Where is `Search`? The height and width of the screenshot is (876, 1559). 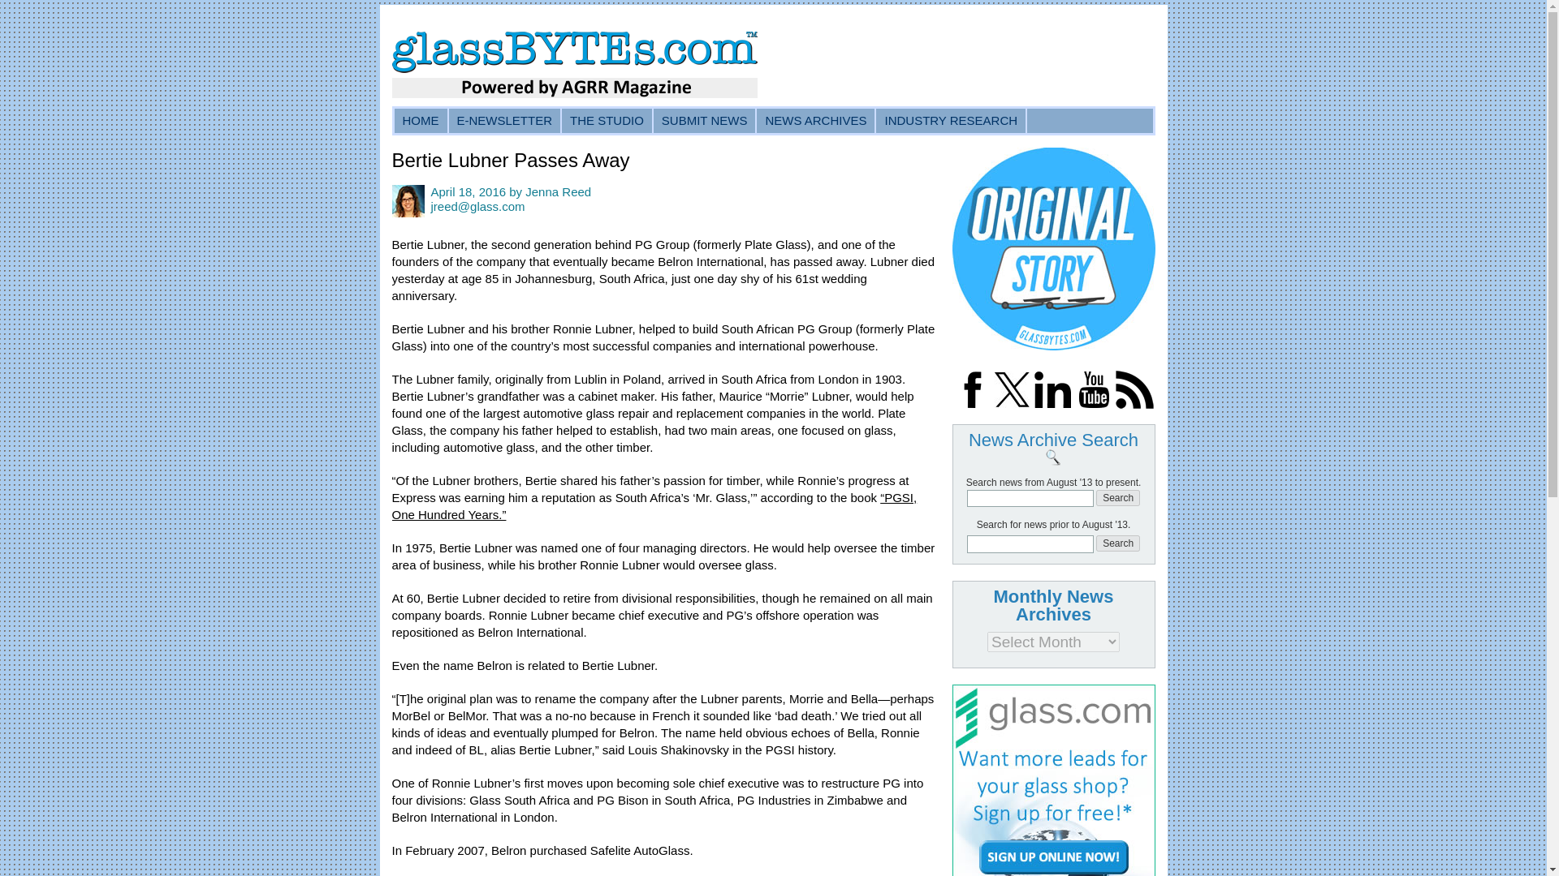 Search is located at coordinates (1117, 543).